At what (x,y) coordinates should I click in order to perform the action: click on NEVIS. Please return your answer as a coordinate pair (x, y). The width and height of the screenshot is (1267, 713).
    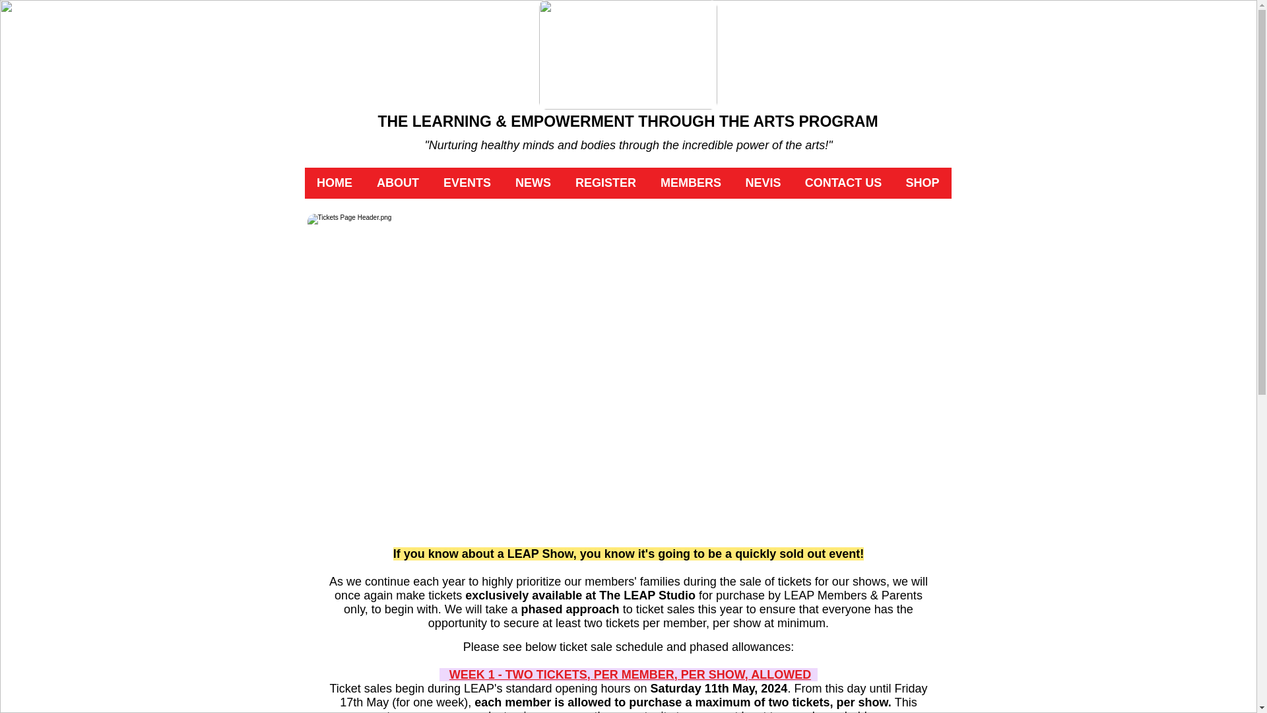
    Looking at the image, I should click on (763, 183).